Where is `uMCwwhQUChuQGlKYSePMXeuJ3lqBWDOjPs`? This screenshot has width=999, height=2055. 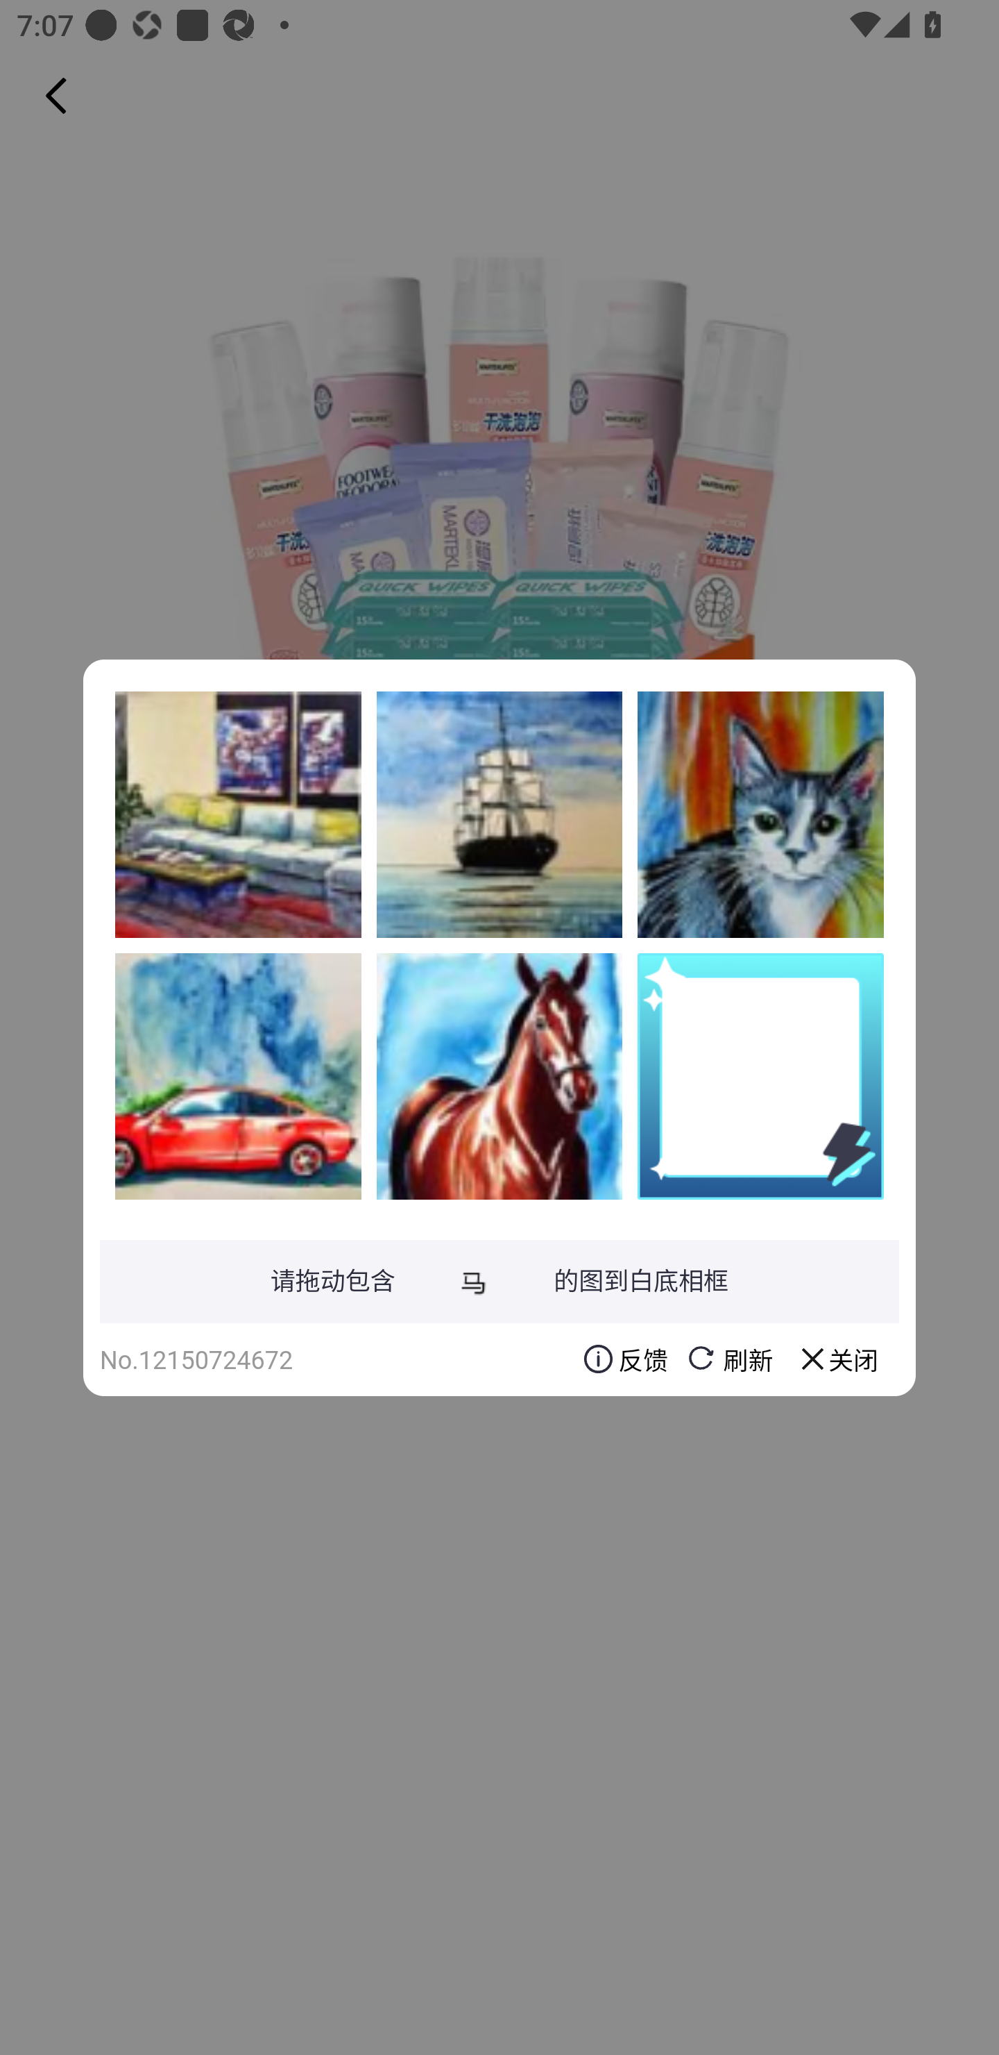 uMCwwhQUChuQGlKYSePMXeuJ3lqBWDOjPs is located at coordinates (238, 814).